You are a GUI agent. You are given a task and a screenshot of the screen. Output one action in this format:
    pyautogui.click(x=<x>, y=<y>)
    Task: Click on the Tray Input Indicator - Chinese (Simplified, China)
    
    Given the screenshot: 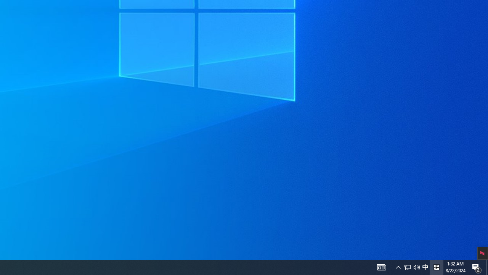 What is the action you would take?
    pyautogui.click(x=412, y=267)
    